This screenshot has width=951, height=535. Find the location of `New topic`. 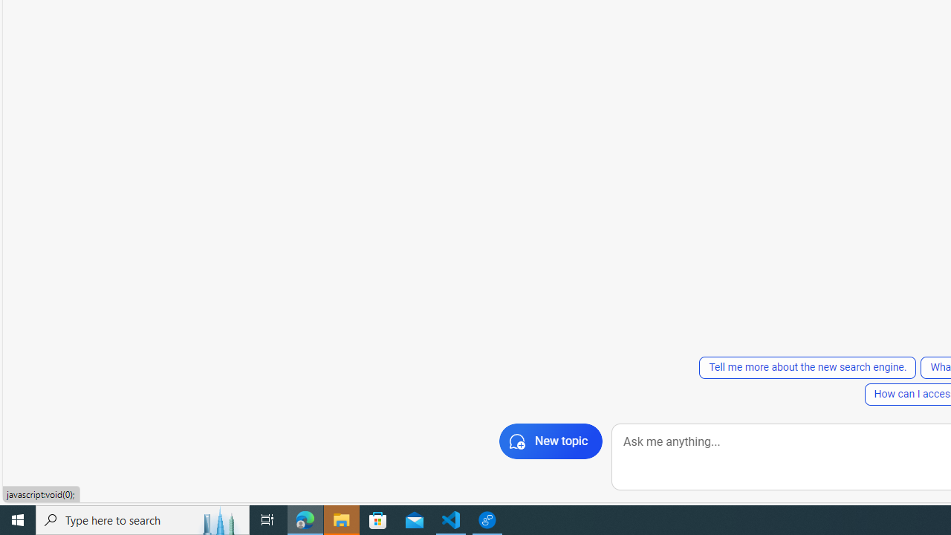

New topic is located at coordinates (551, 441).